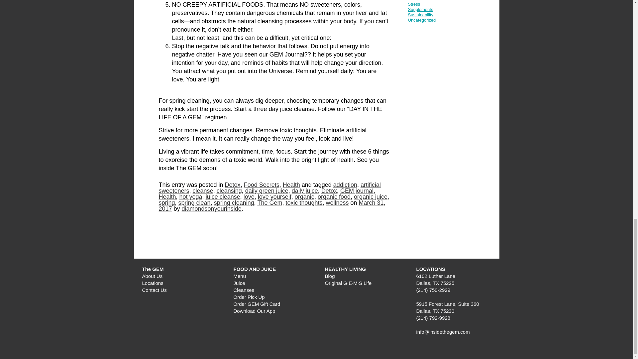 This screenshot has width=638, height=359. What do you see at coordinates (304, 191) in the screenshot?
I see `daily juice` at bounding box center [304, 191].